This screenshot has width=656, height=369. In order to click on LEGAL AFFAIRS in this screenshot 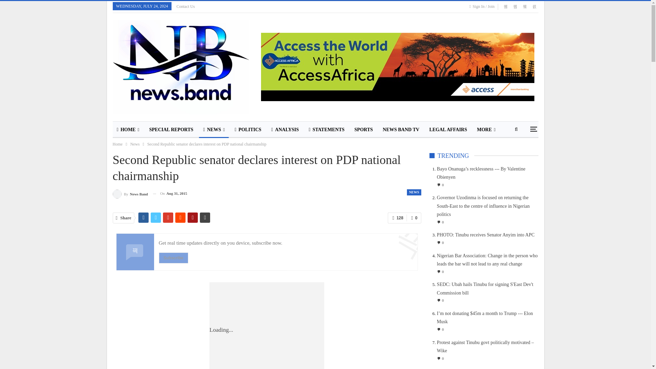, I will do `click(448, 130)`.